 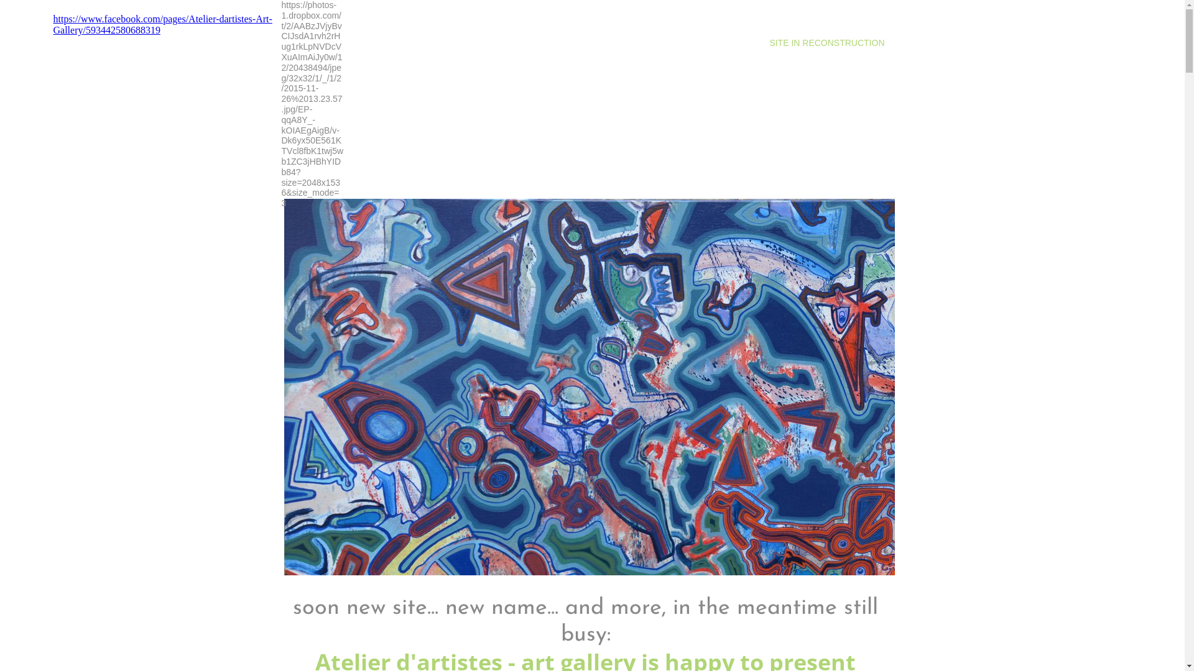 What do you see at coordinates (170, 112) in the screenshot?
I see `Read reviews on Tripadvisor ` at bounding box center [170, 112].